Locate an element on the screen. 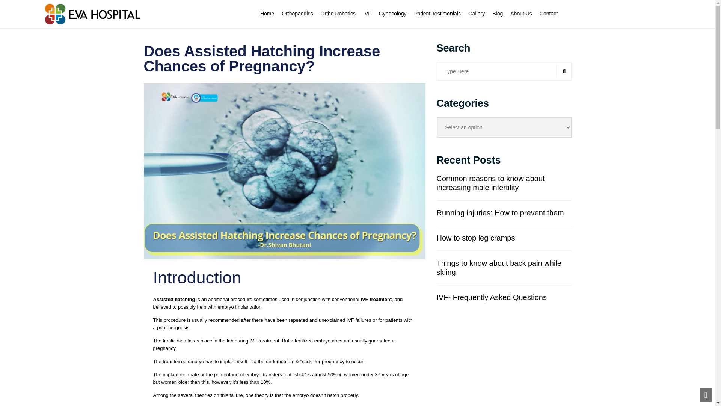  Eva Hospital is located at coordinates (92, 14).